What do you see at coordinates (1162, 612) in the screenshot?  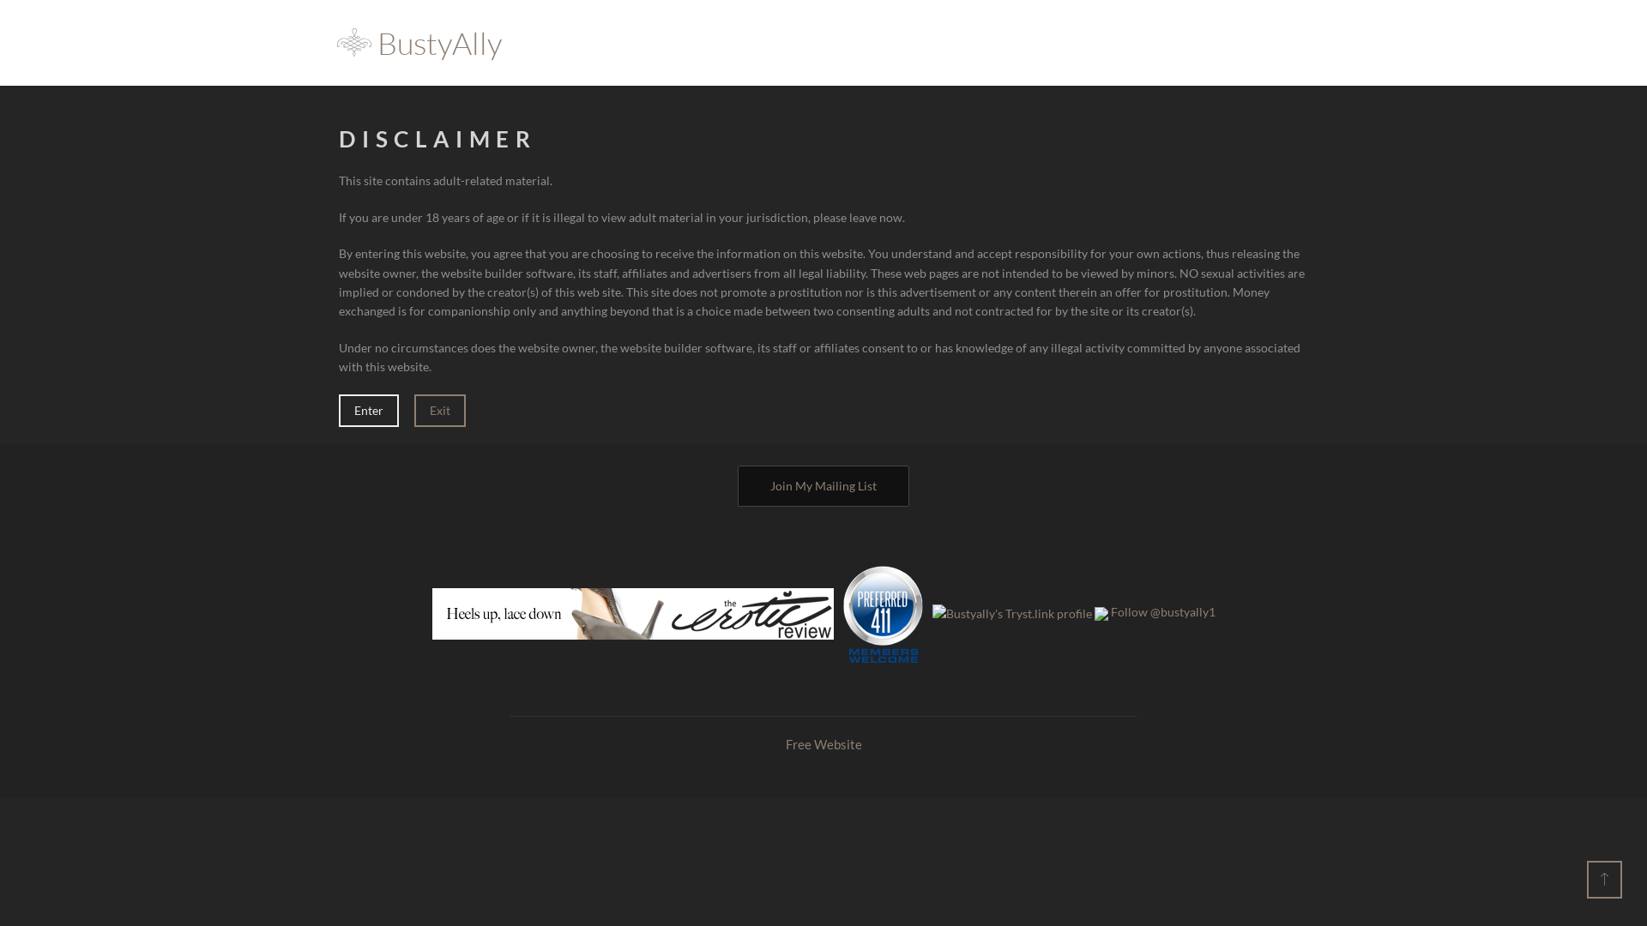 I see `Follow @bustyally1` at bounding box center [1162, 612].